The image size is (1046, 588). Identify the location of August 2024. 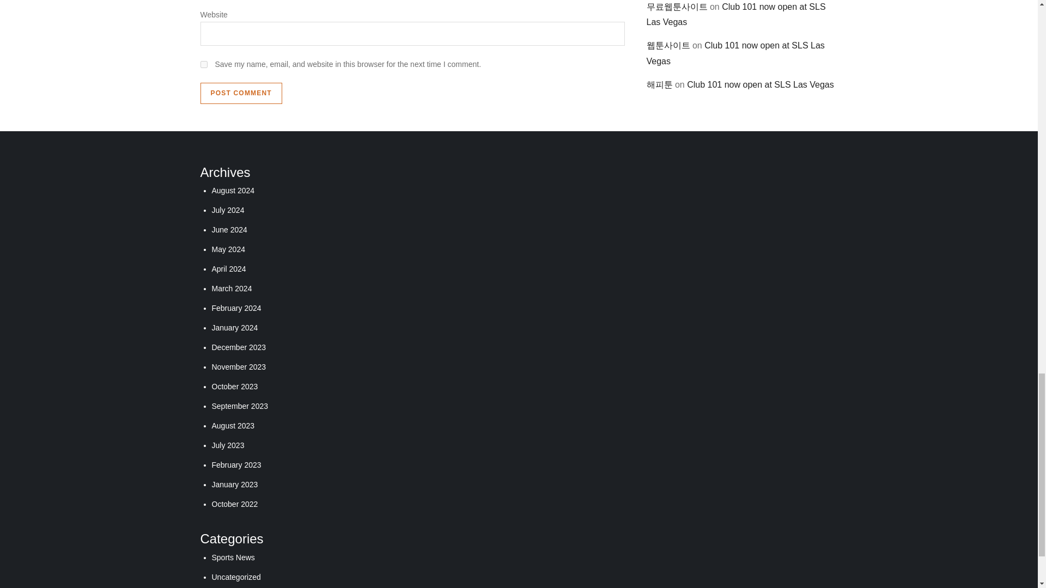
(232, 191).